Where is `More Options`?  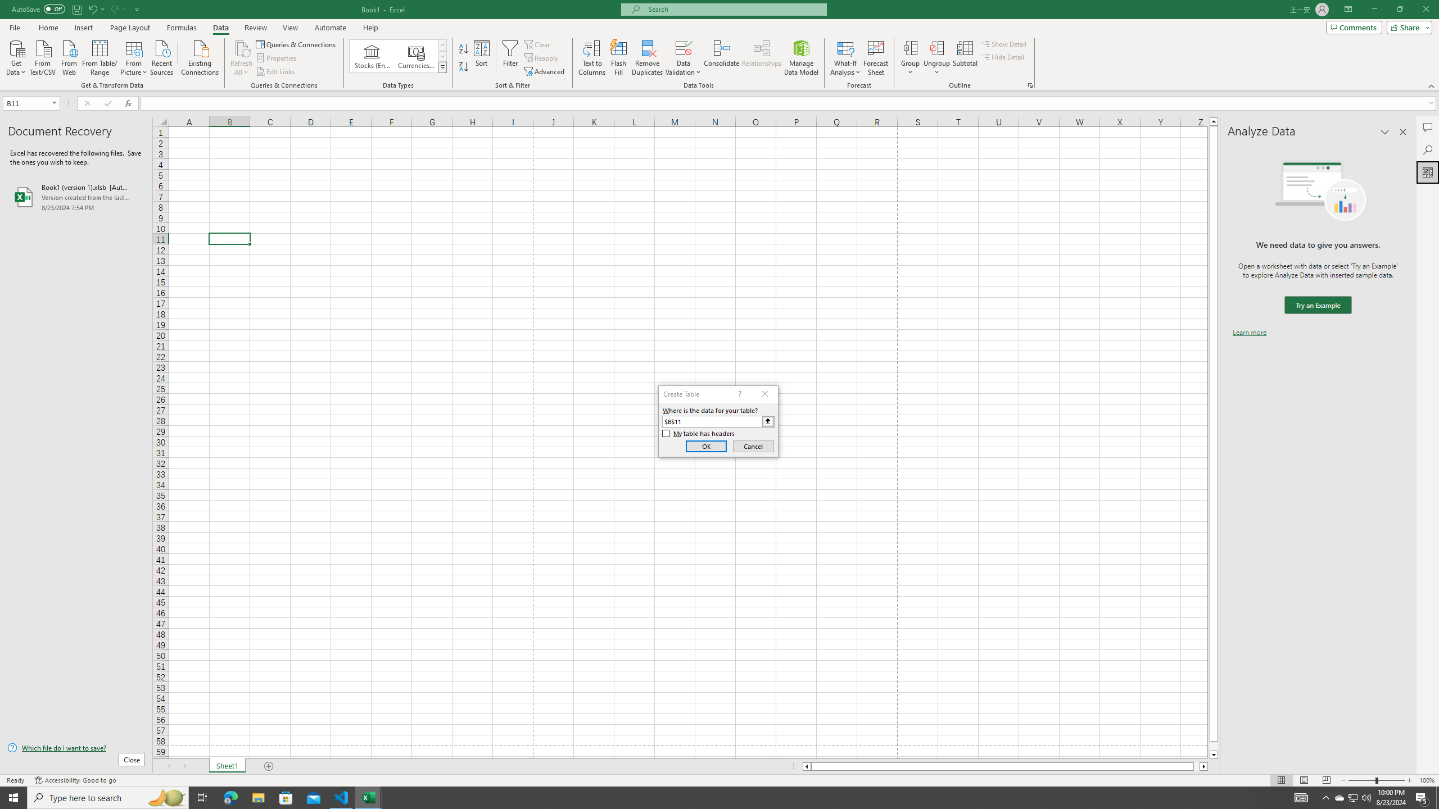 More Options is located at coordinates (936, 68).